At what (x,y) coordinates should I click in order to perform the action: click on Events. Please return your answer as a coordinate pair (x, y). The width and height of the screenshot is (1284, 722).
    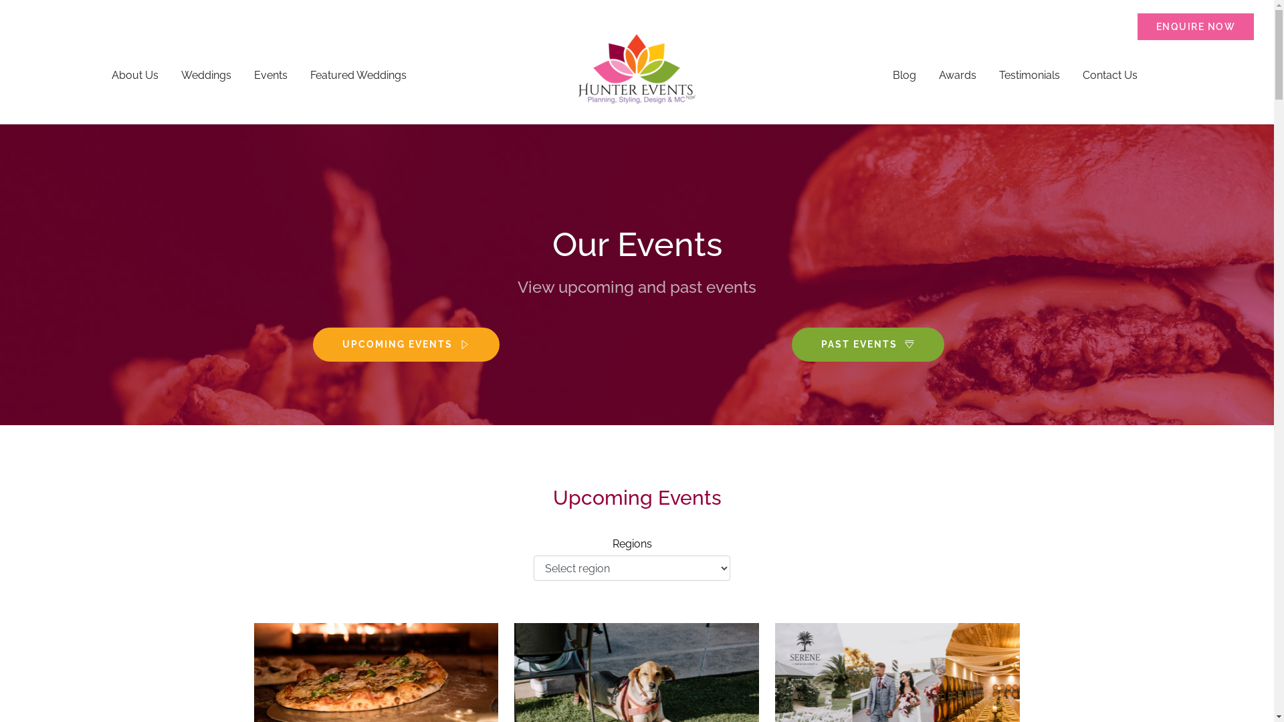
    Looking at the image, I should click on (270, 76).